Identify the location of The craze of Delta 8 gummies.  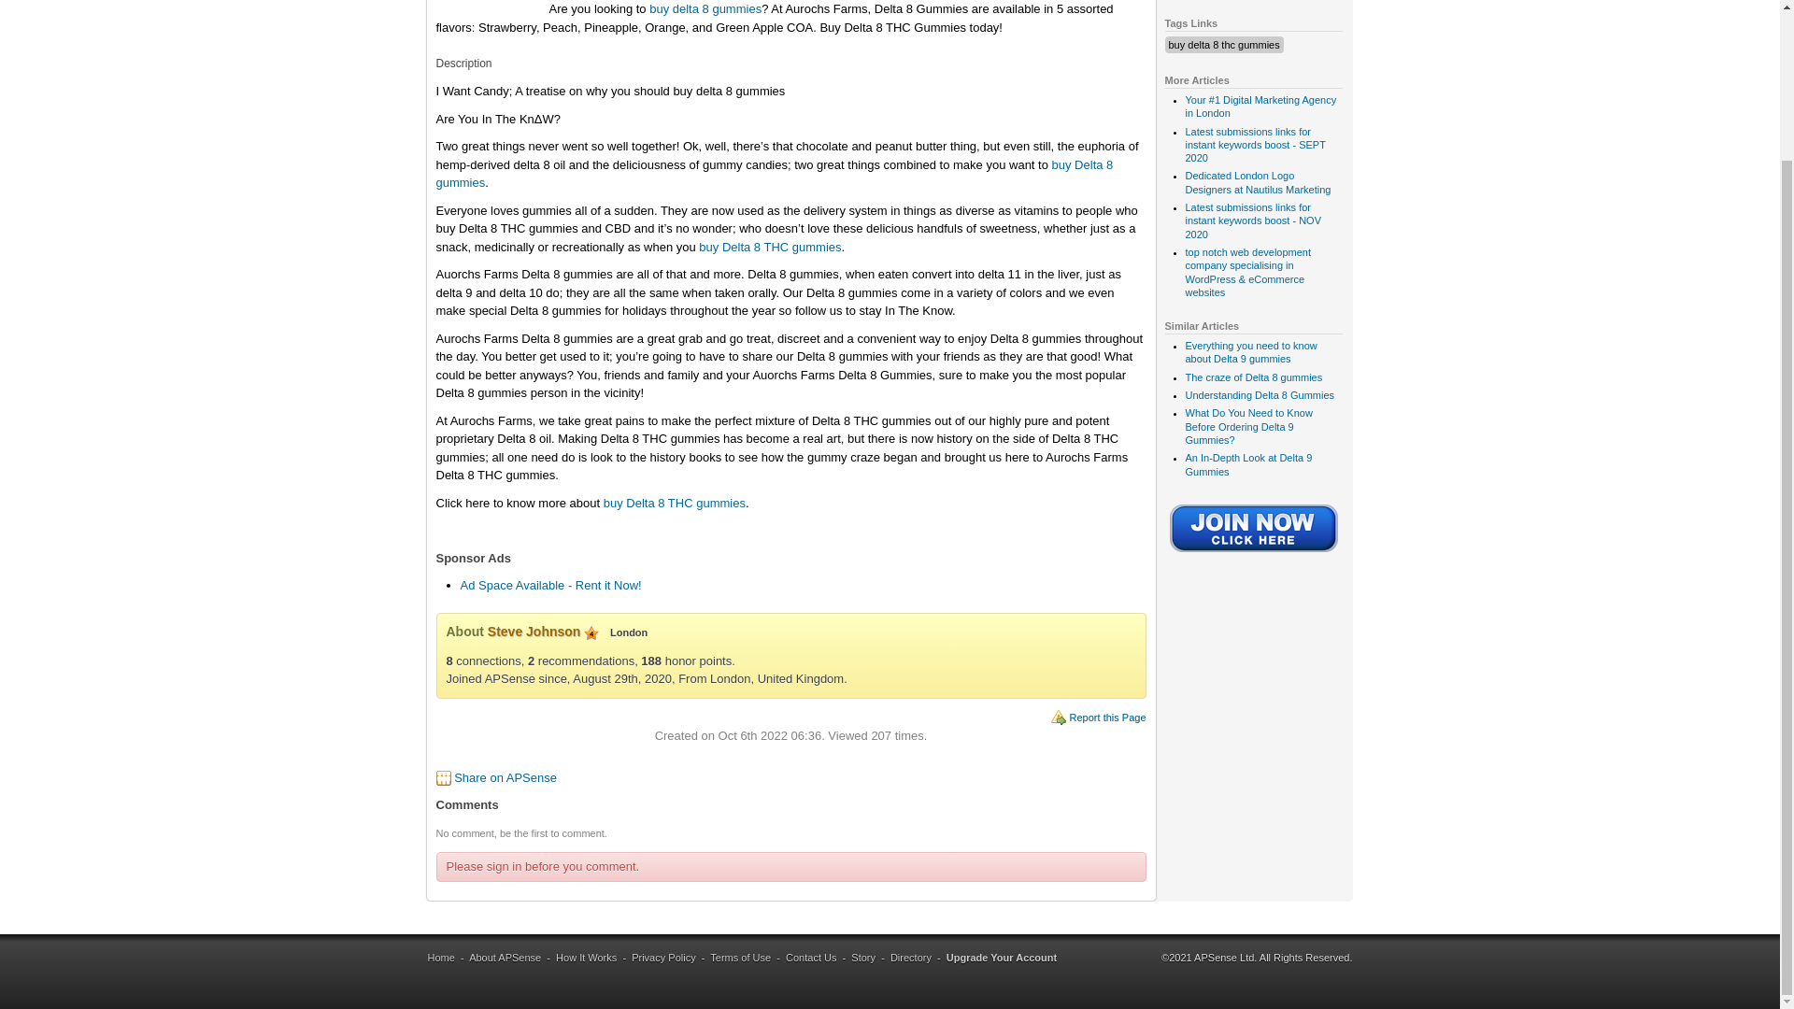
(1253, 377).